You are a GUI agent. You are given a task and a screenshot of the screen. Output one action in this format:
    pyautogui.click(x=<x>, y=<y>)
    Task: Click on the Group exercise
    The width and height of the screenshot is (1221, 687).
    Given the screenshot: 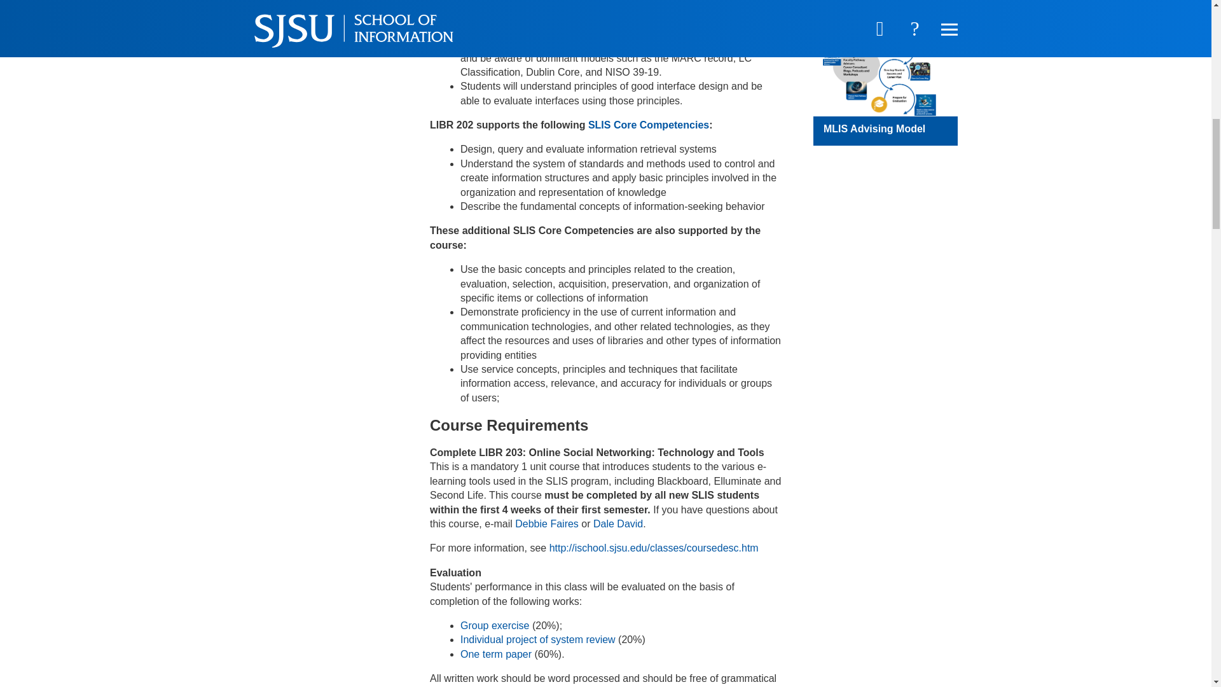 What is the action you would take?
    pyautogui.click(x=495, y=626)
    